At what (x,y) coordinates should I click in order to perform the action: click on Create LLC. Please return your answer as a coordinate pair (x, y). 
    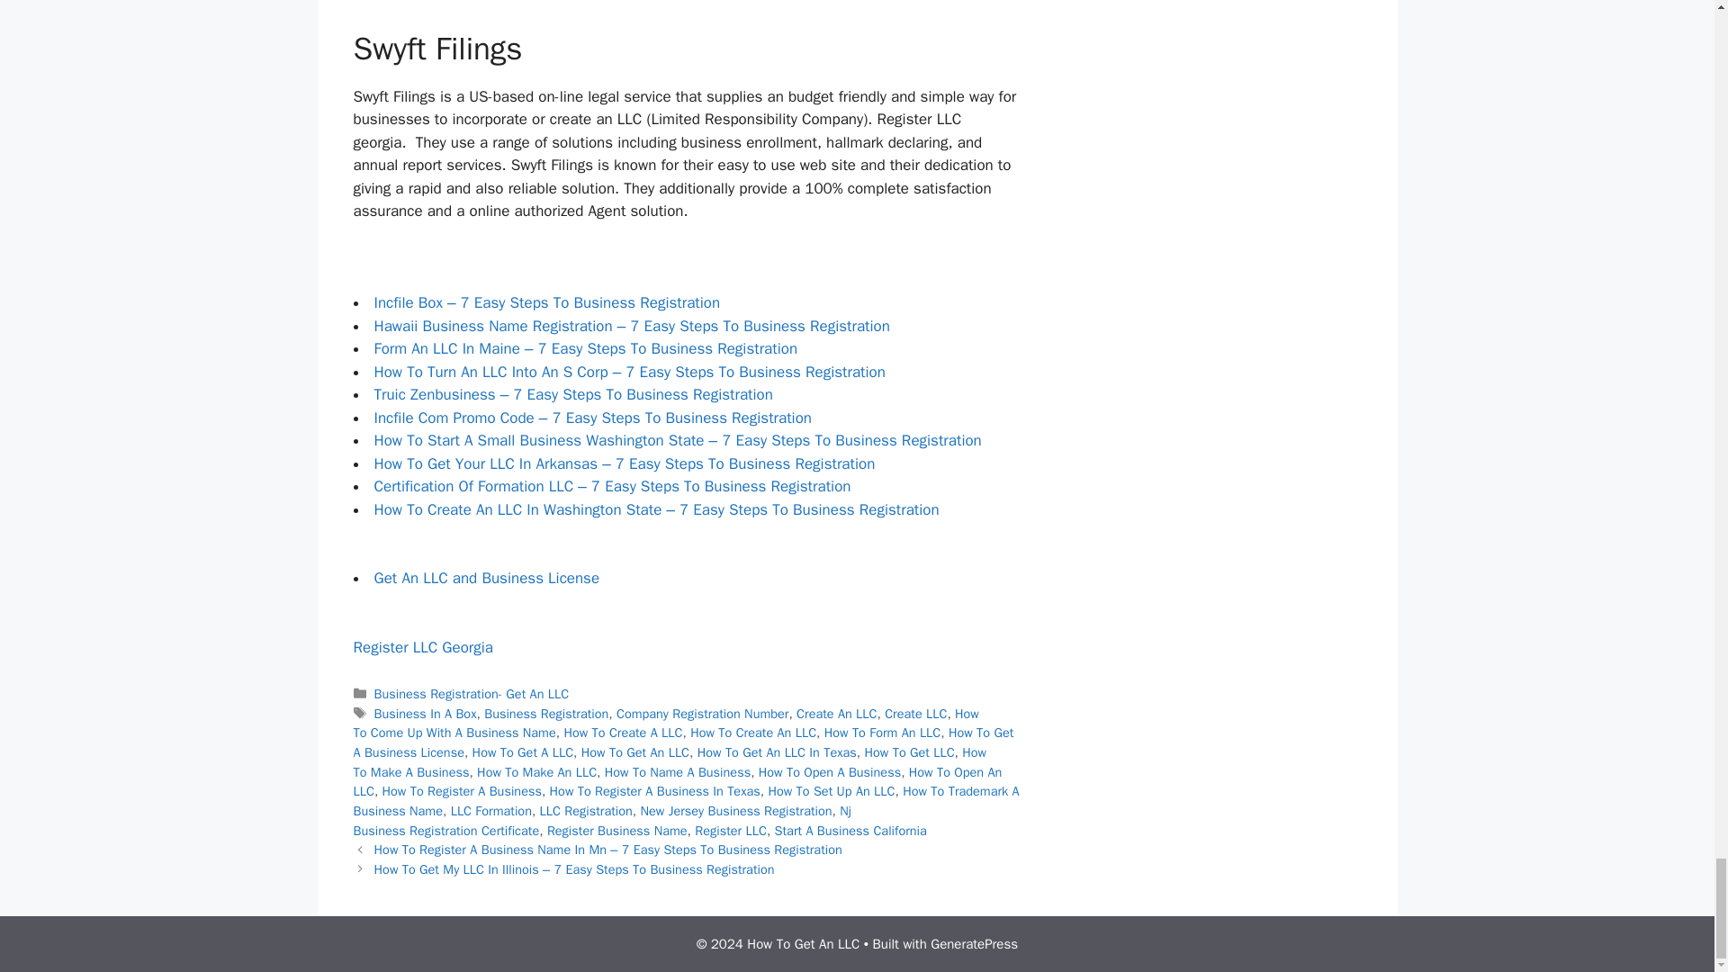
    Looking at the image, I should click on (916, 714).